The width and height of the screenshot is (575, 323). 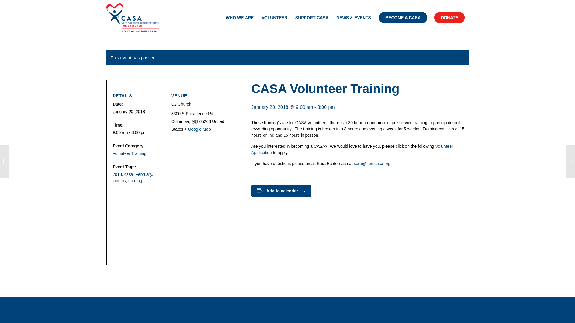 I want to click on Click to view a Google Map, so click(x=198, y=129).